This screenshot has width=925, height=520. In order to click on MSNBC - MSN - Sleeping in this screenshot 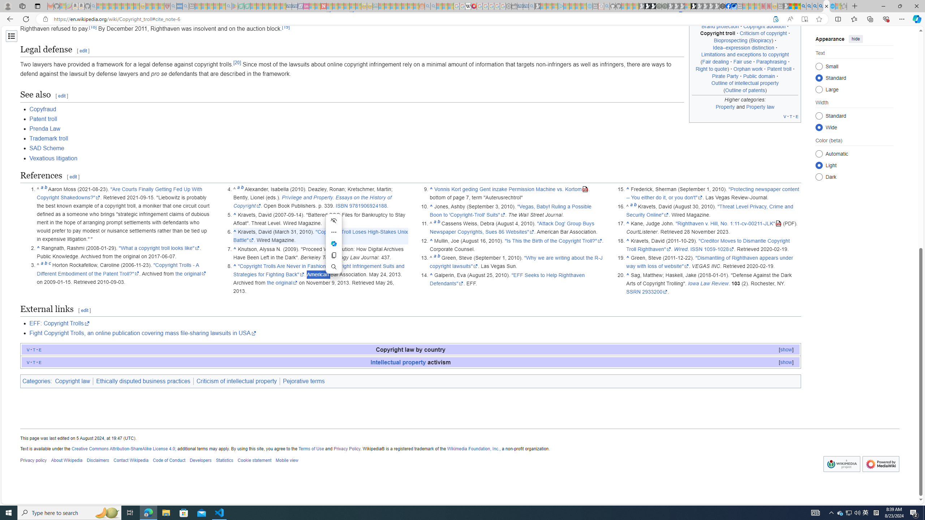, I will do `click(382, 6)`.